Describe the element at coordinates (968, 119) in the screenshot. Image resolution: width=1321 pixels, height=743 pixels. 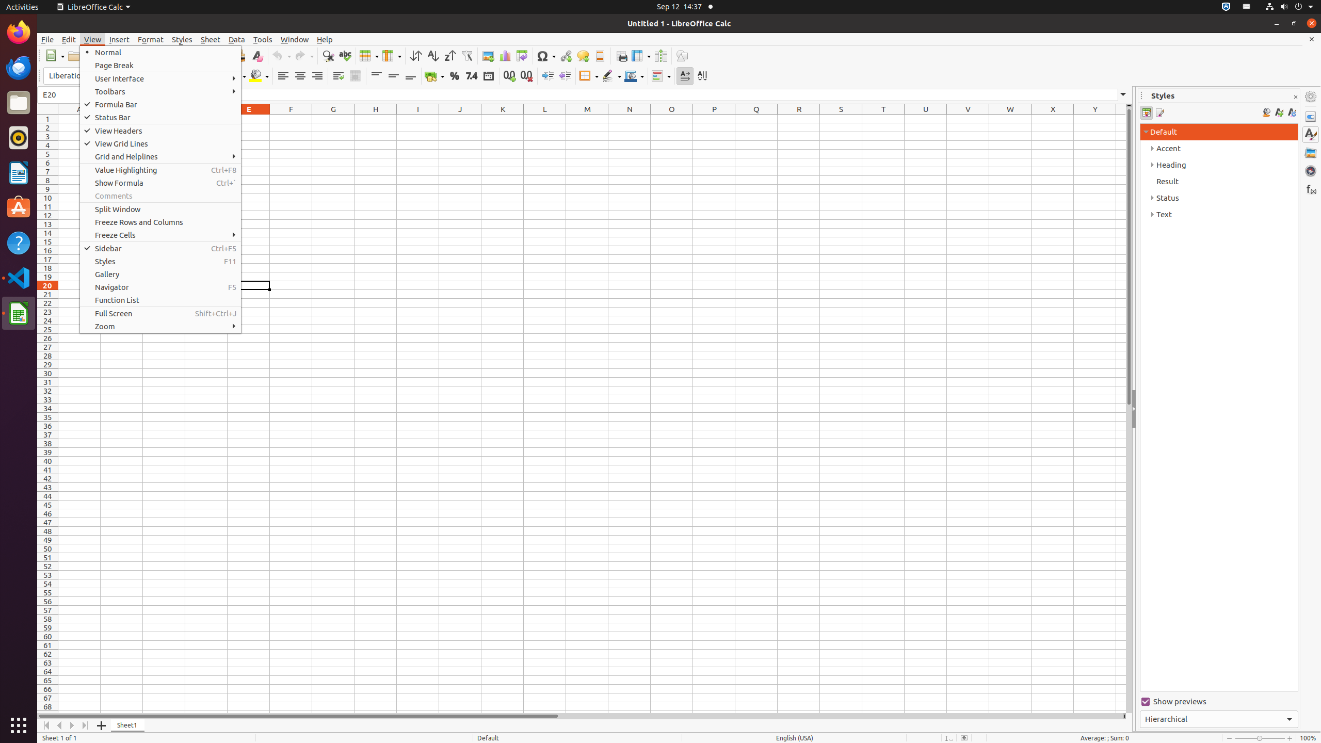
I see `V1` at that location.